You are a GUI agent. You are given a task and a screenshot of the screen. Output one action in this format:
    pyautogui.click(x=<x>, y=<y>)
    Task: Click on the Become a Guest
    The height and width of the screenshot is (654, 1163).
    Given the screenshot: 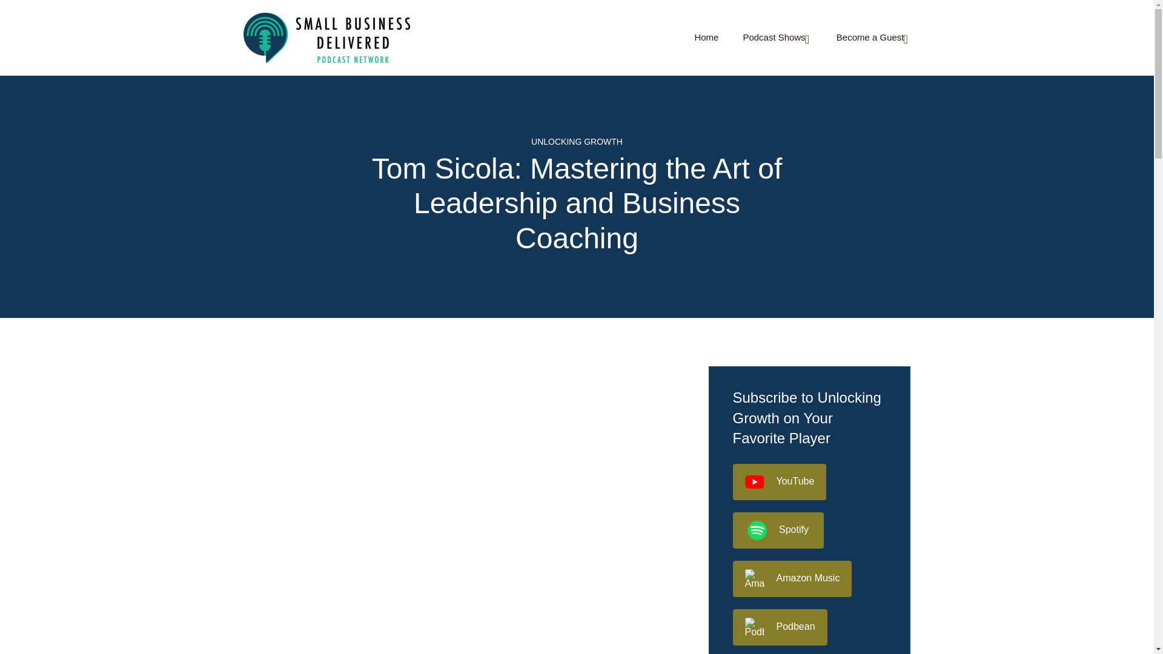 What is the action you would take?
    pyautogui.click(x=873, y=38)
    